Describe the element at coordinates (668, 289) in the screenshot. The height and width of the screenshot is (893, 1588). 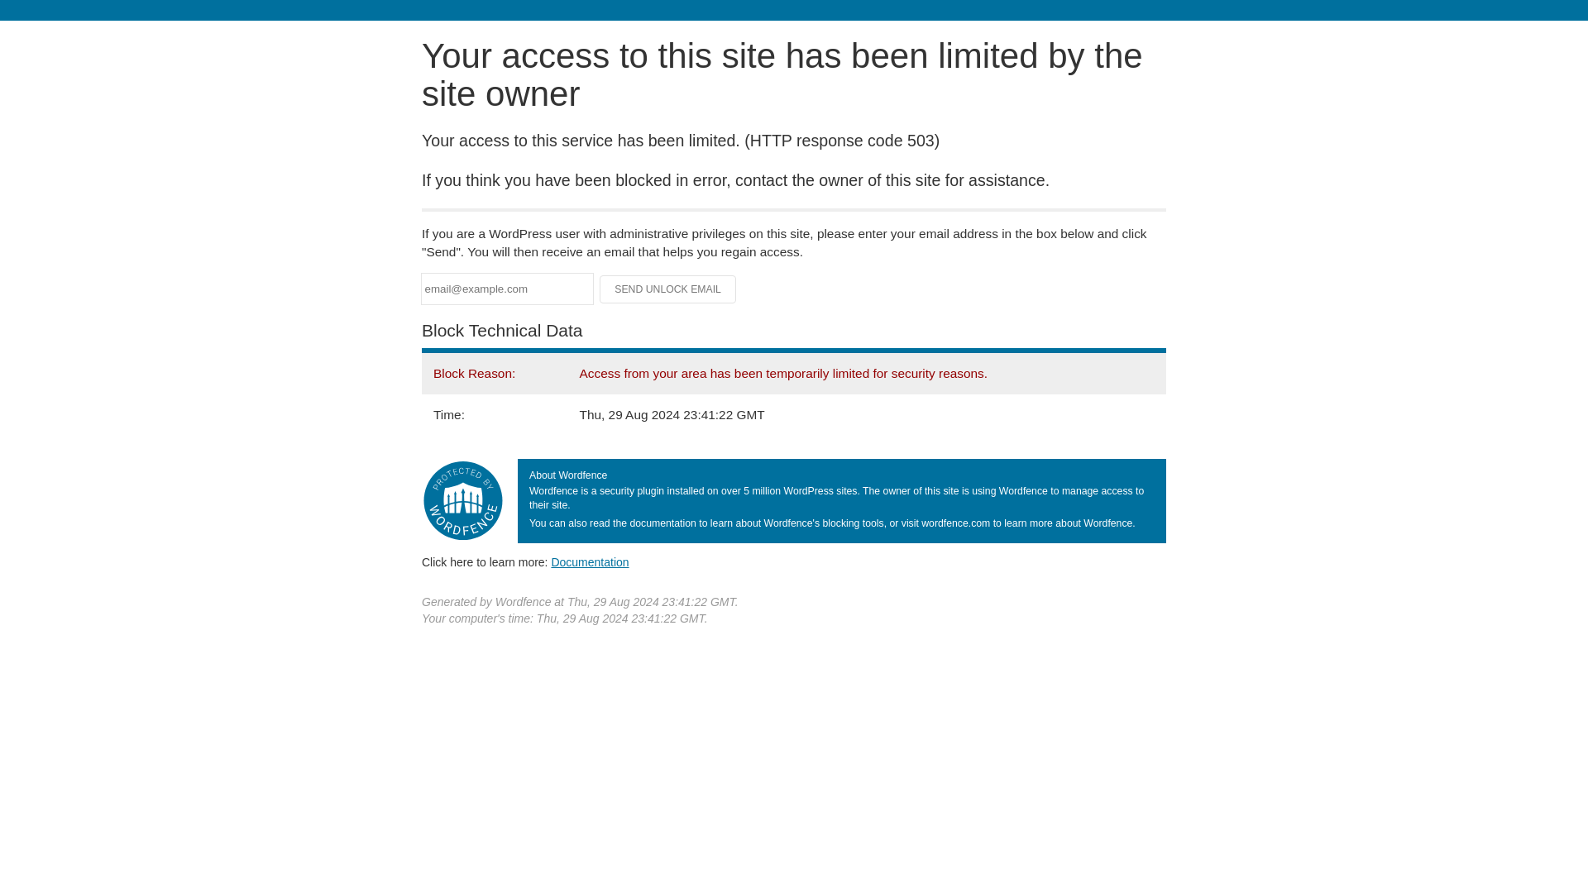
I see `Send Unlock Email` at that location.